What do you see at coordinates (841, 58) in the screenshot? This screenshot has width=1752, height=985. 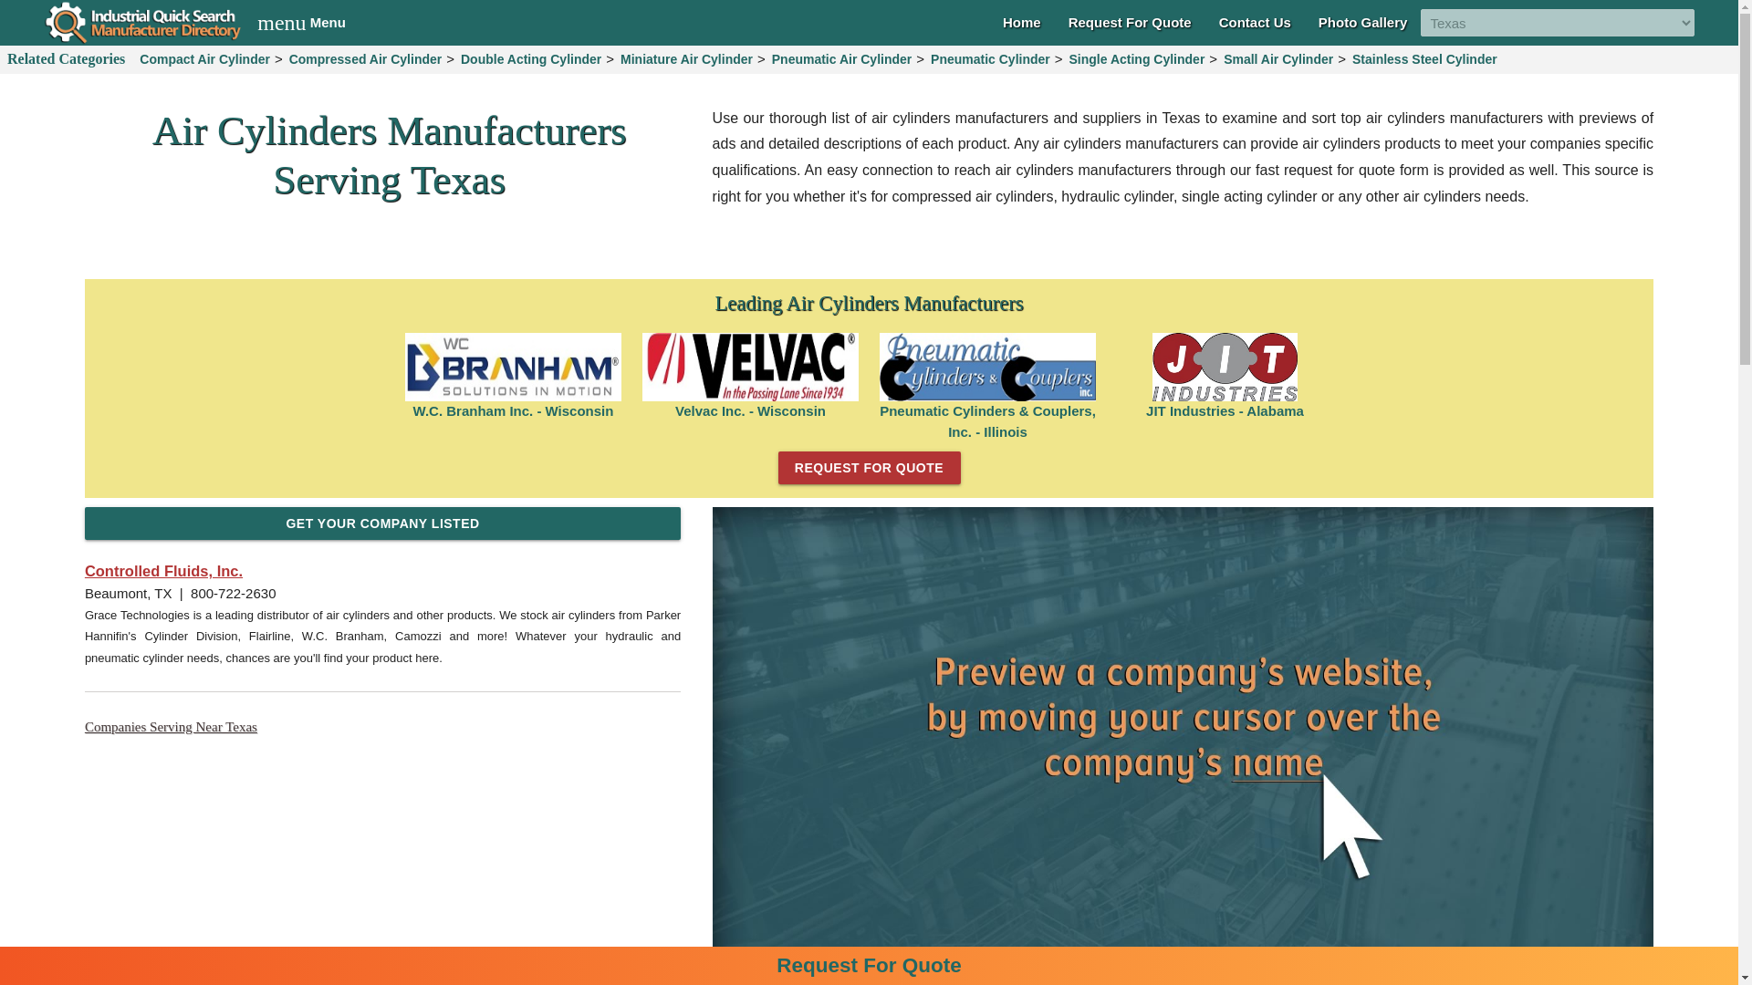 I see `Pneumatic Air Cylinder` at bounding box center [841, 58].